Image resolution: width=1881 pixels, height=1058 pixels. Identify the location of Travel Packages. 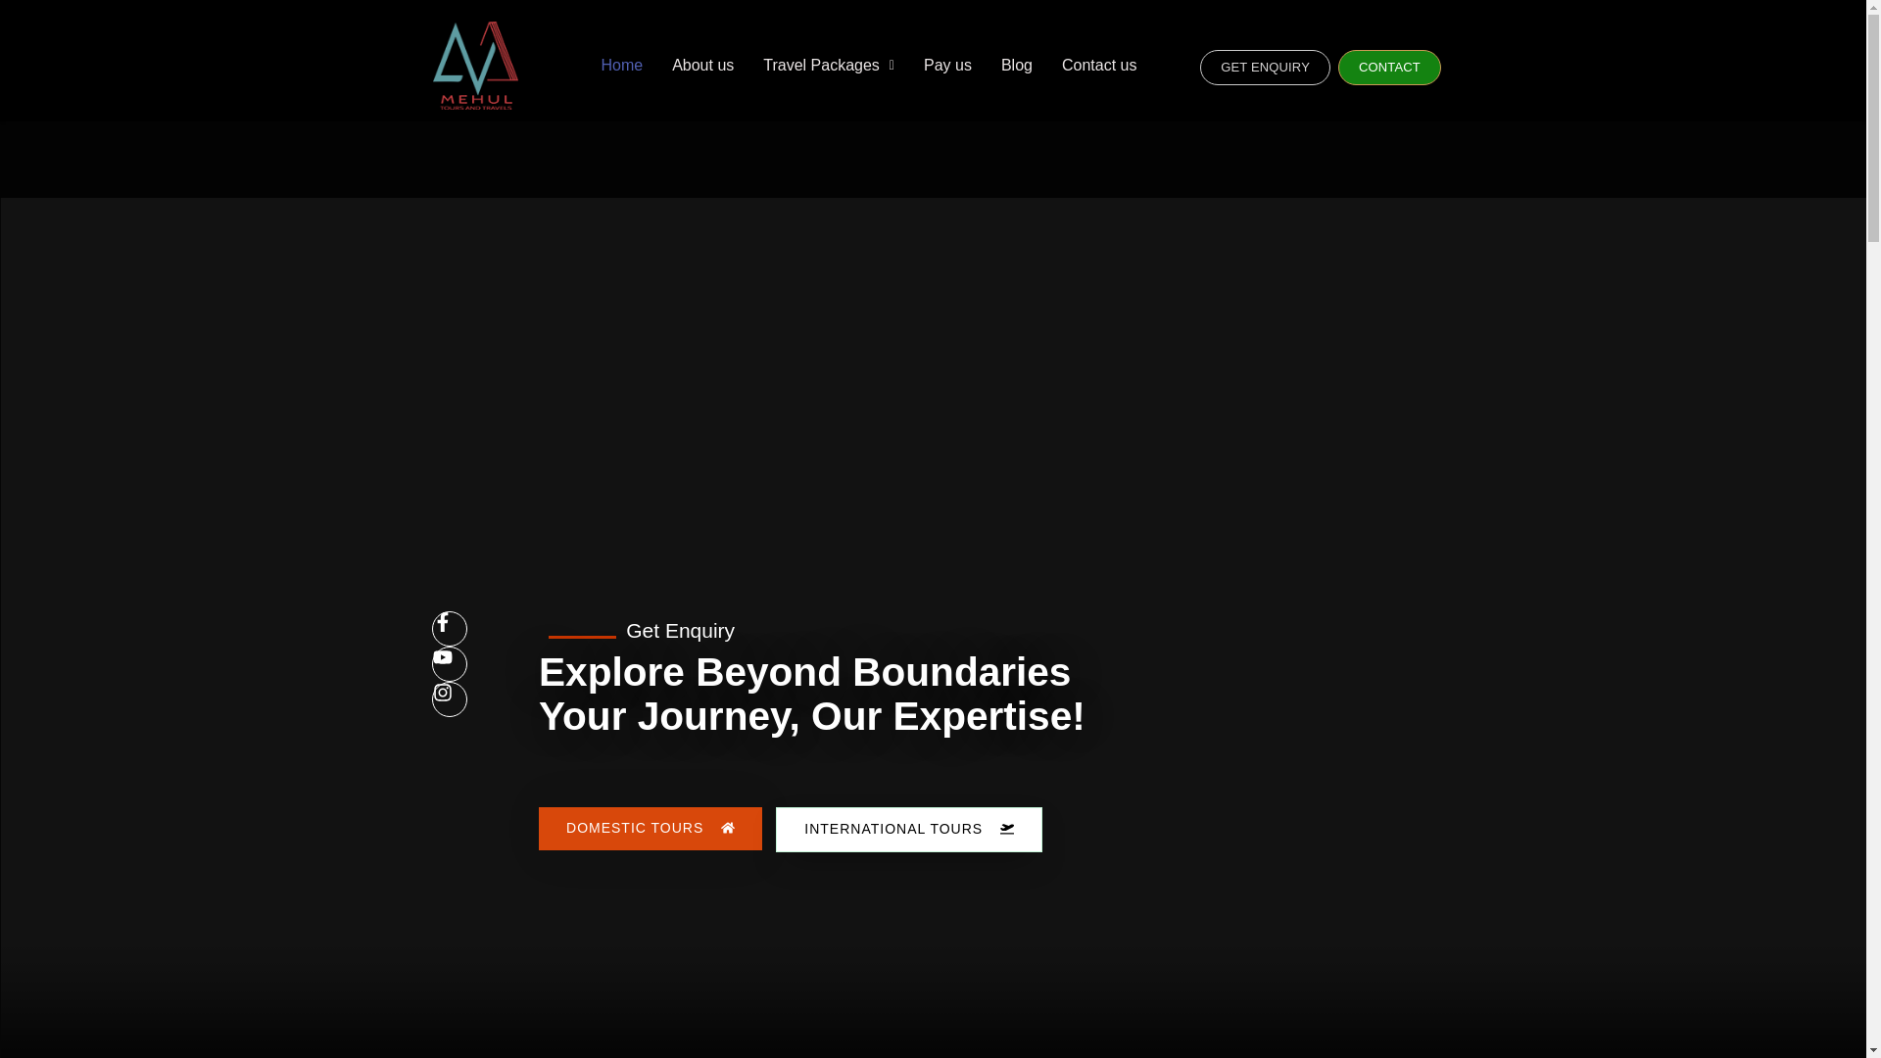
(829, 65).